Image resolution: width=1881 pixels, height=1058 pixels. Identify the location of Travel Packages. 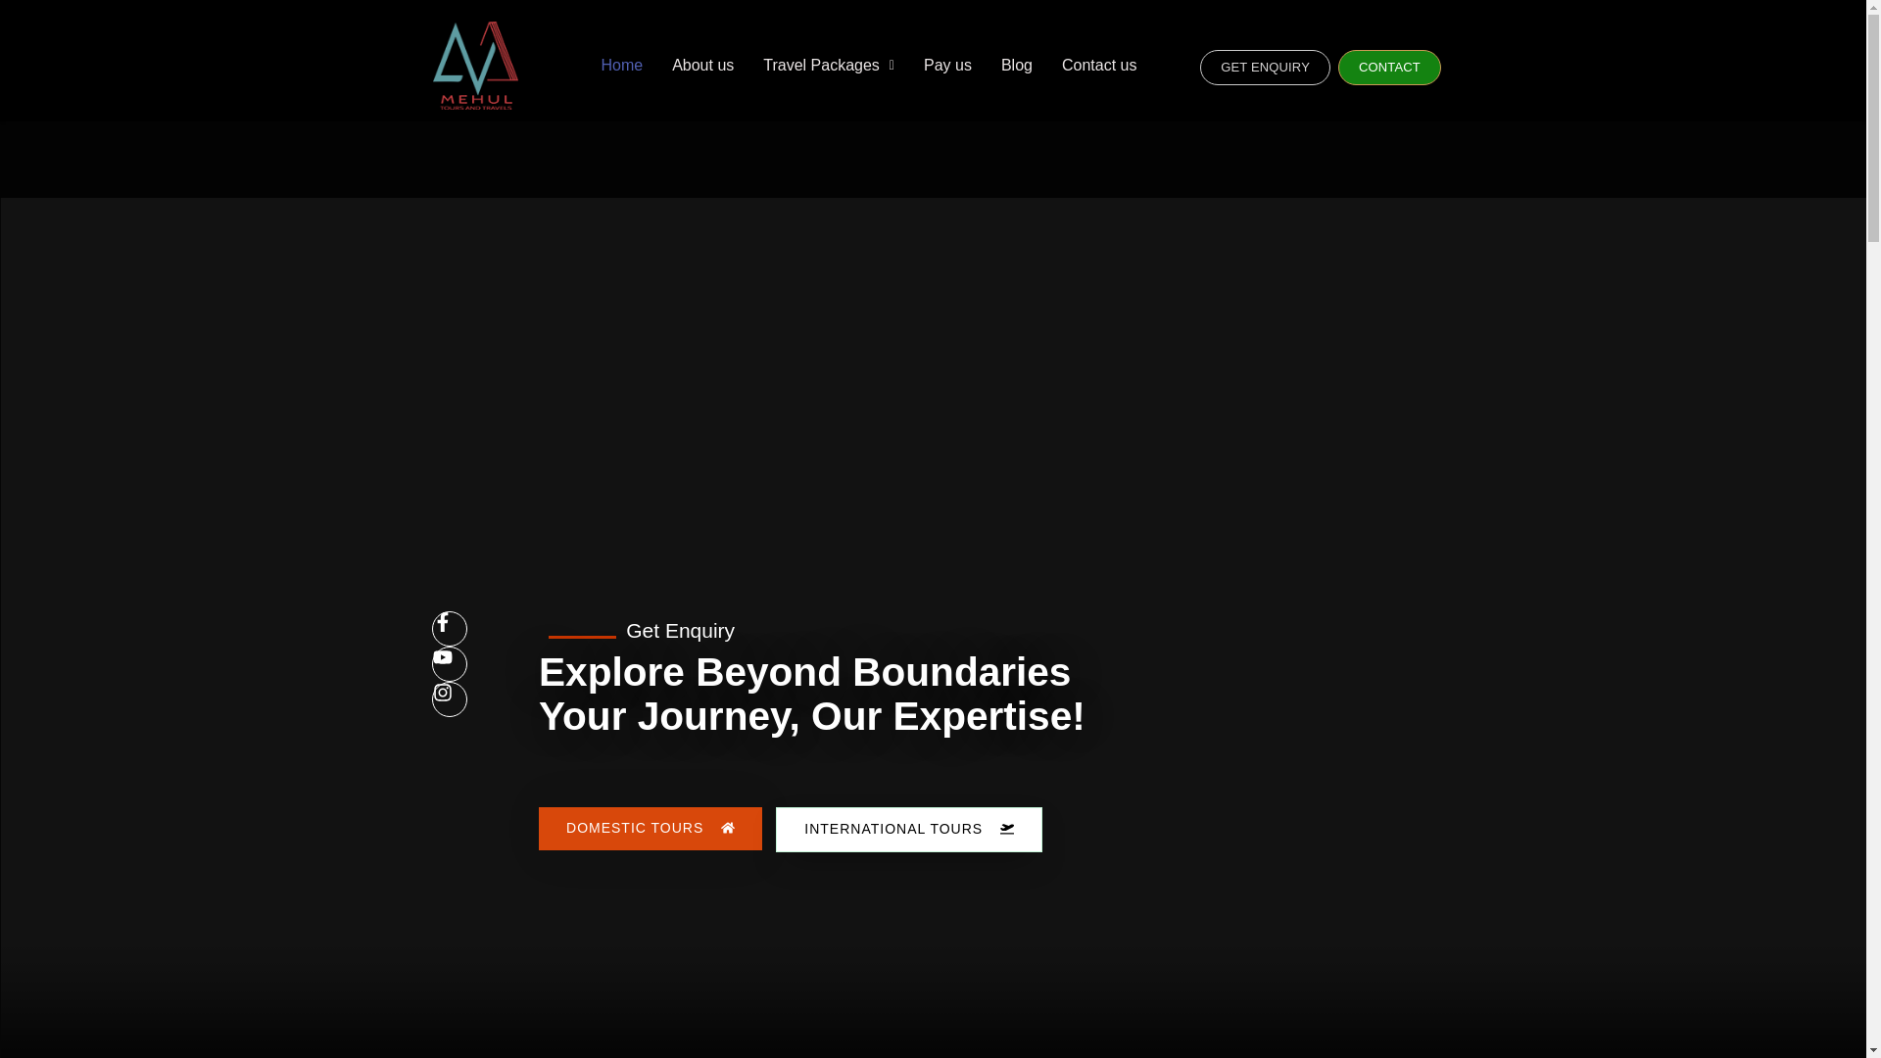
(829, 65).